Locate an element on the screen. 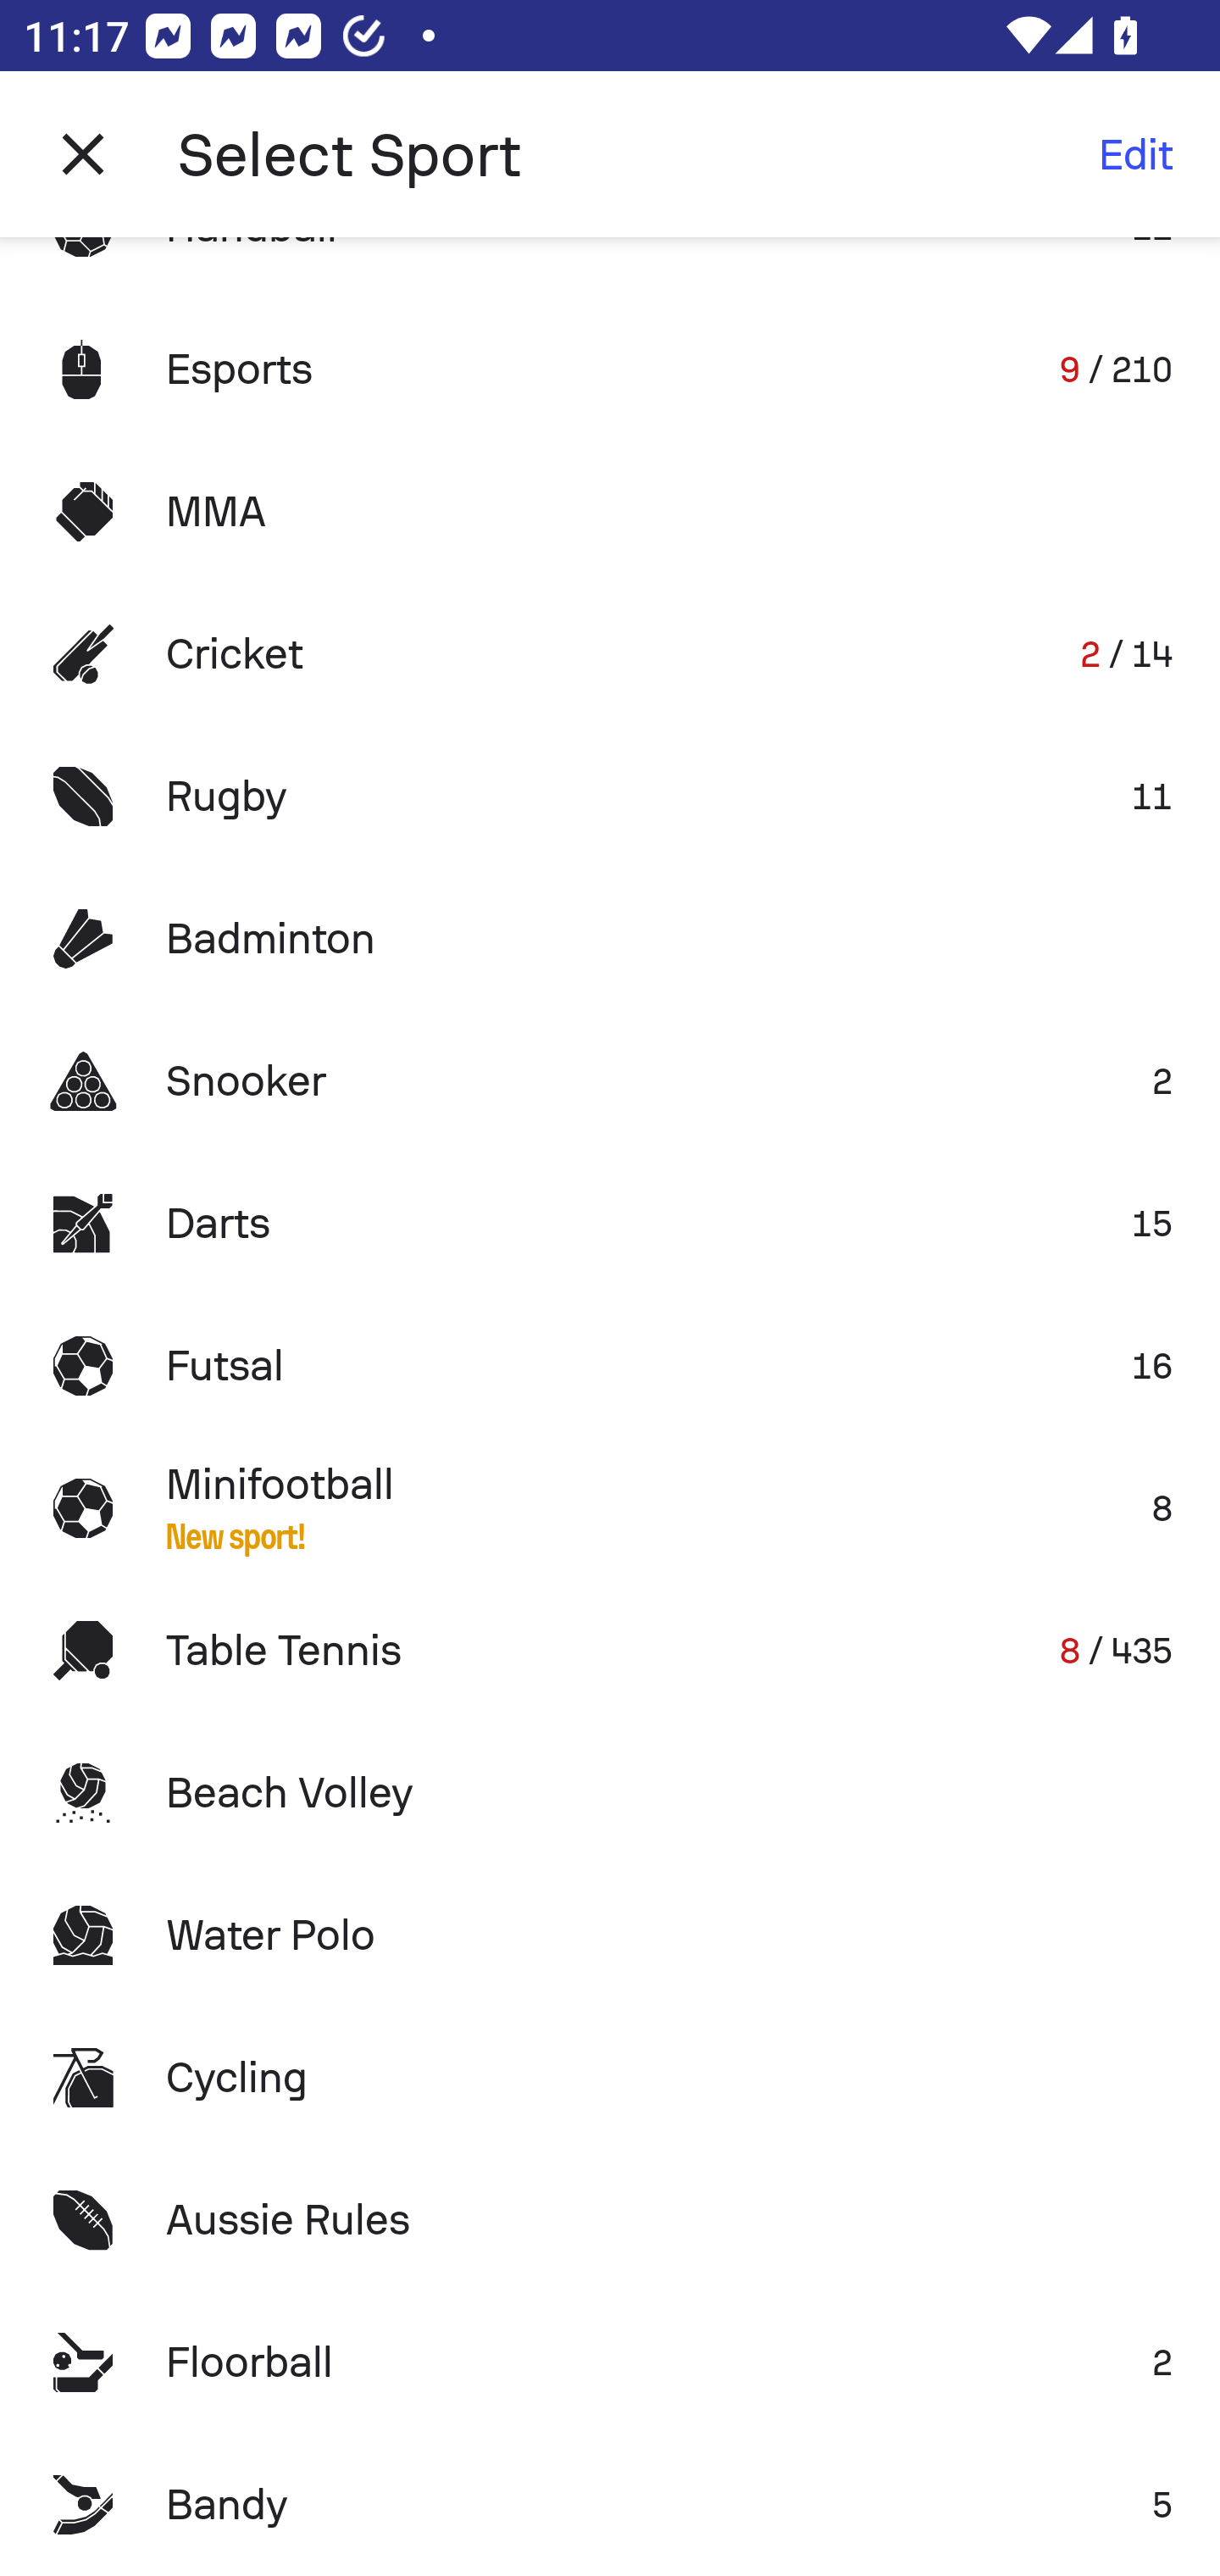 This screenshot has height=2576, width=1220. Snooker 2 is located at coordinates (610, 1080).